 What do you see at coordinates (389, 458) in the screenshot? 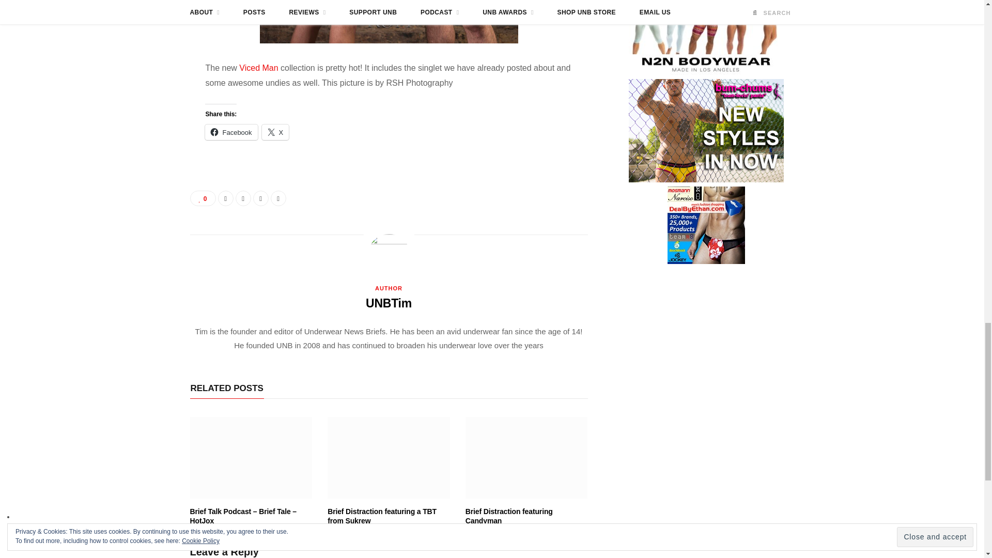
I see `Brief Distraction featuring a TBT from Sukrew` at bounding box center [389, 458].